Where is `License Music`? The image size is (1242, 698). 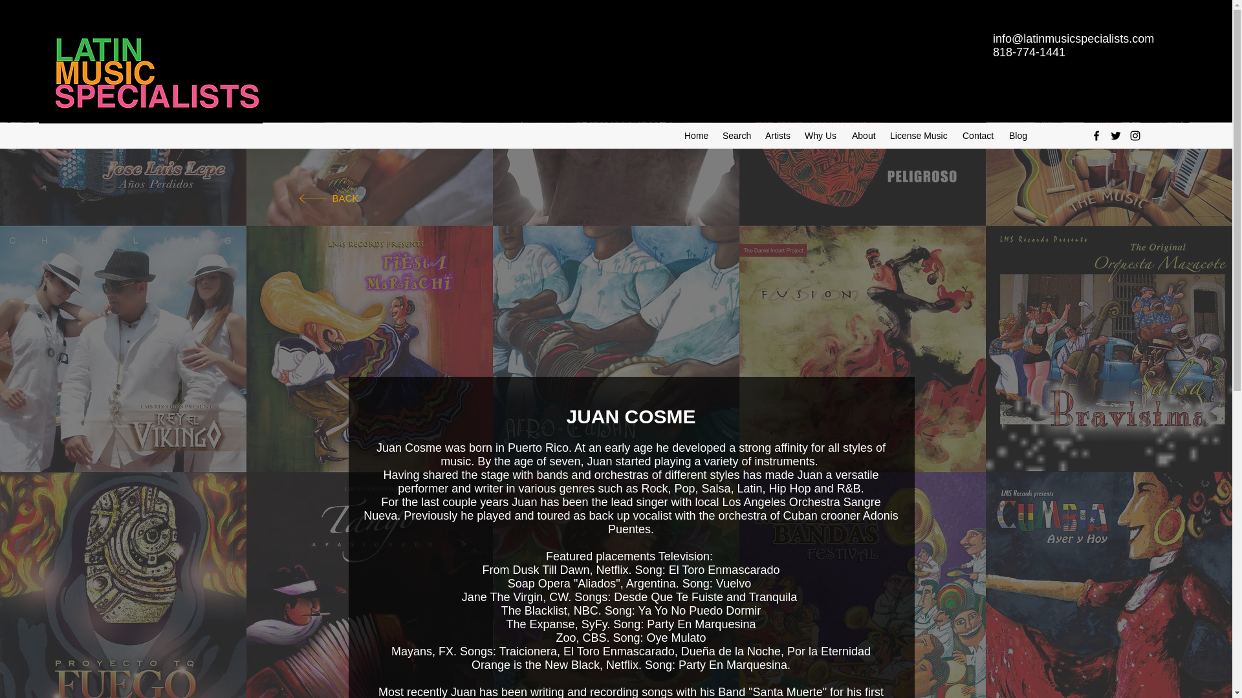 License Music is located at coordinates (920, 136).